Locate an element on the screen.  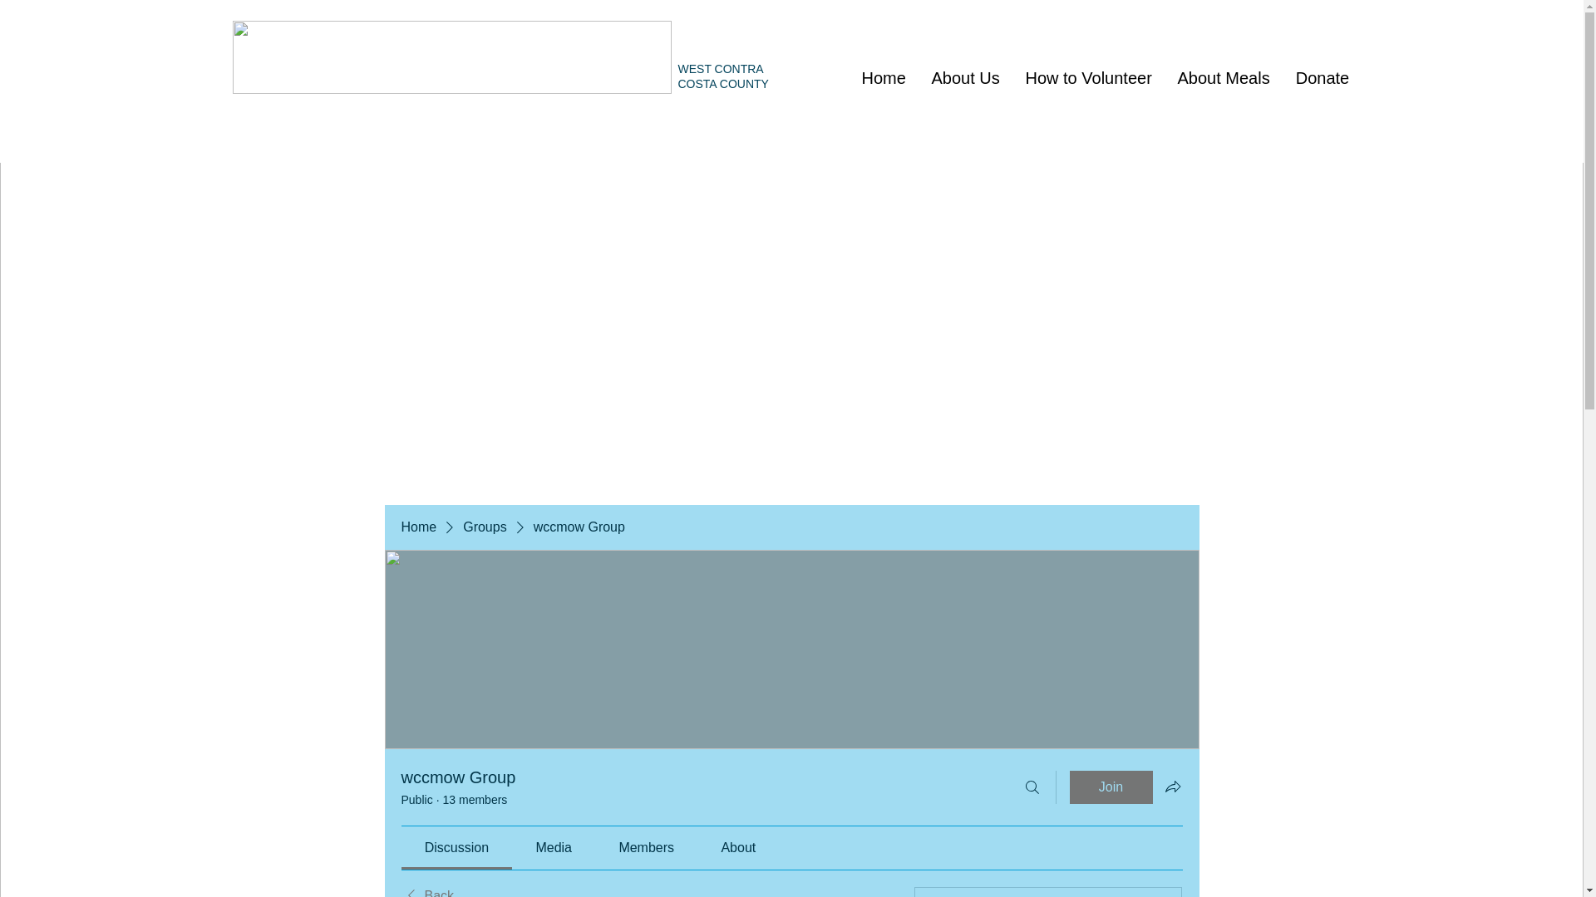
How to Volunteer is located at coordinates (1088, 78).